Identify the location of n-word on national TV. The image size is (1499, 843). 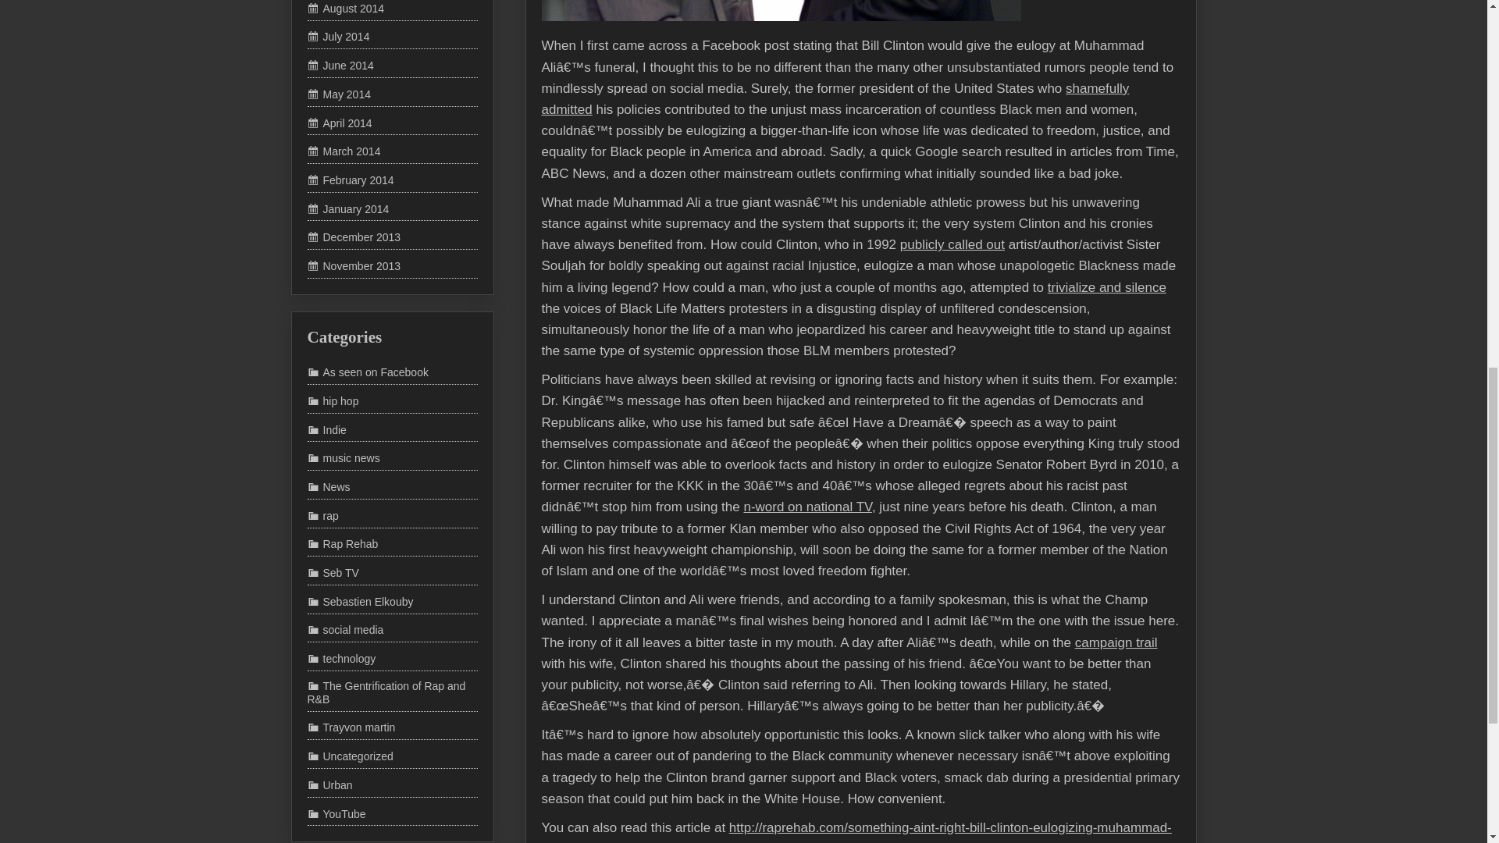
(817, 486).